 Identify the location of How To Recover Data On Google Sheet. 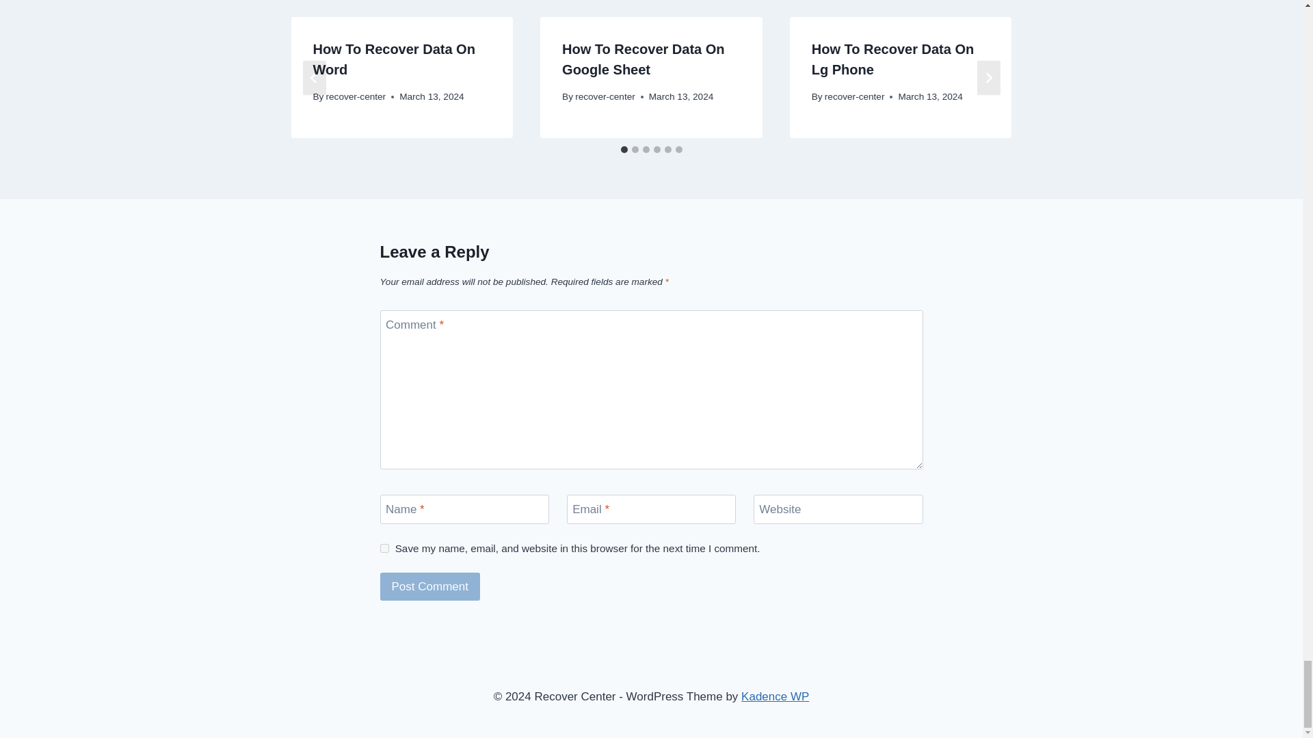
(643, 59).